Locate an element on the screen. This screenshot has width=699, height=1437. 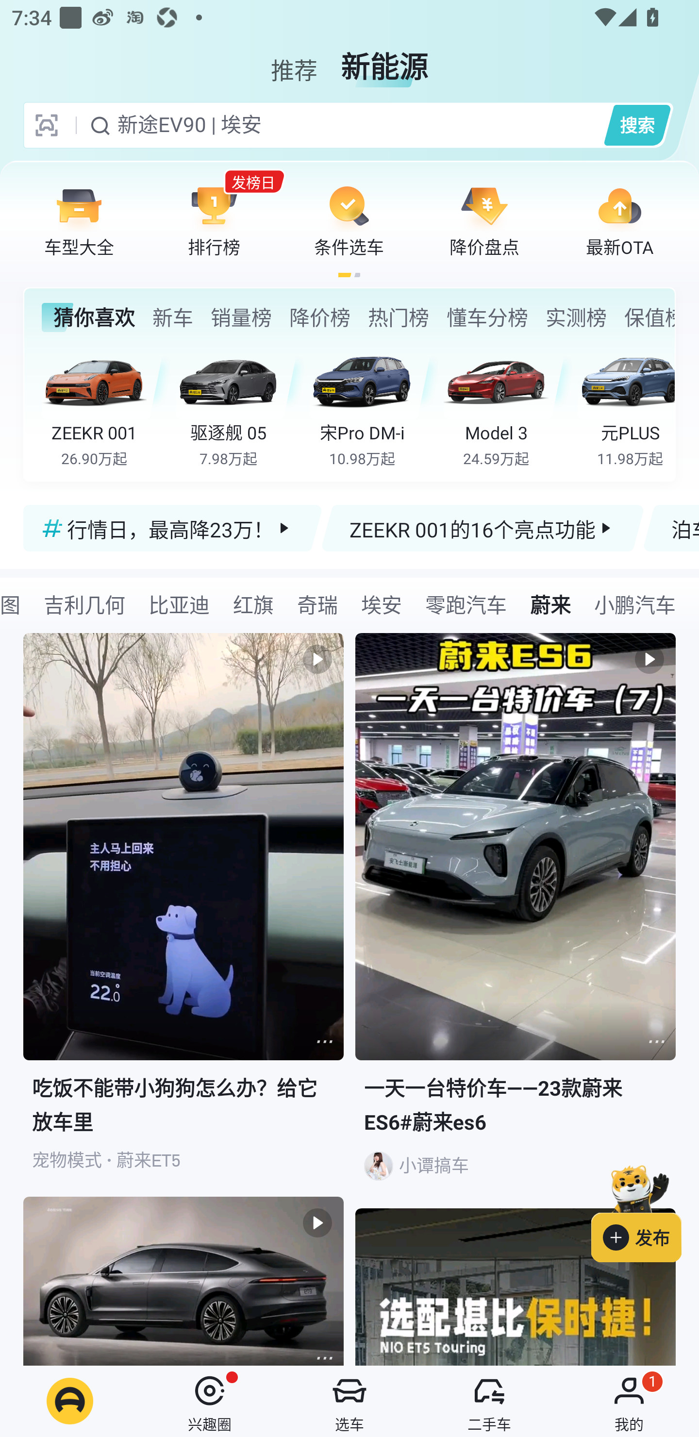
  吃饭不能带小狗狗怎么办？给它放车里 宠物模式 蔚来ET5 is located at coordinates (183, 915).